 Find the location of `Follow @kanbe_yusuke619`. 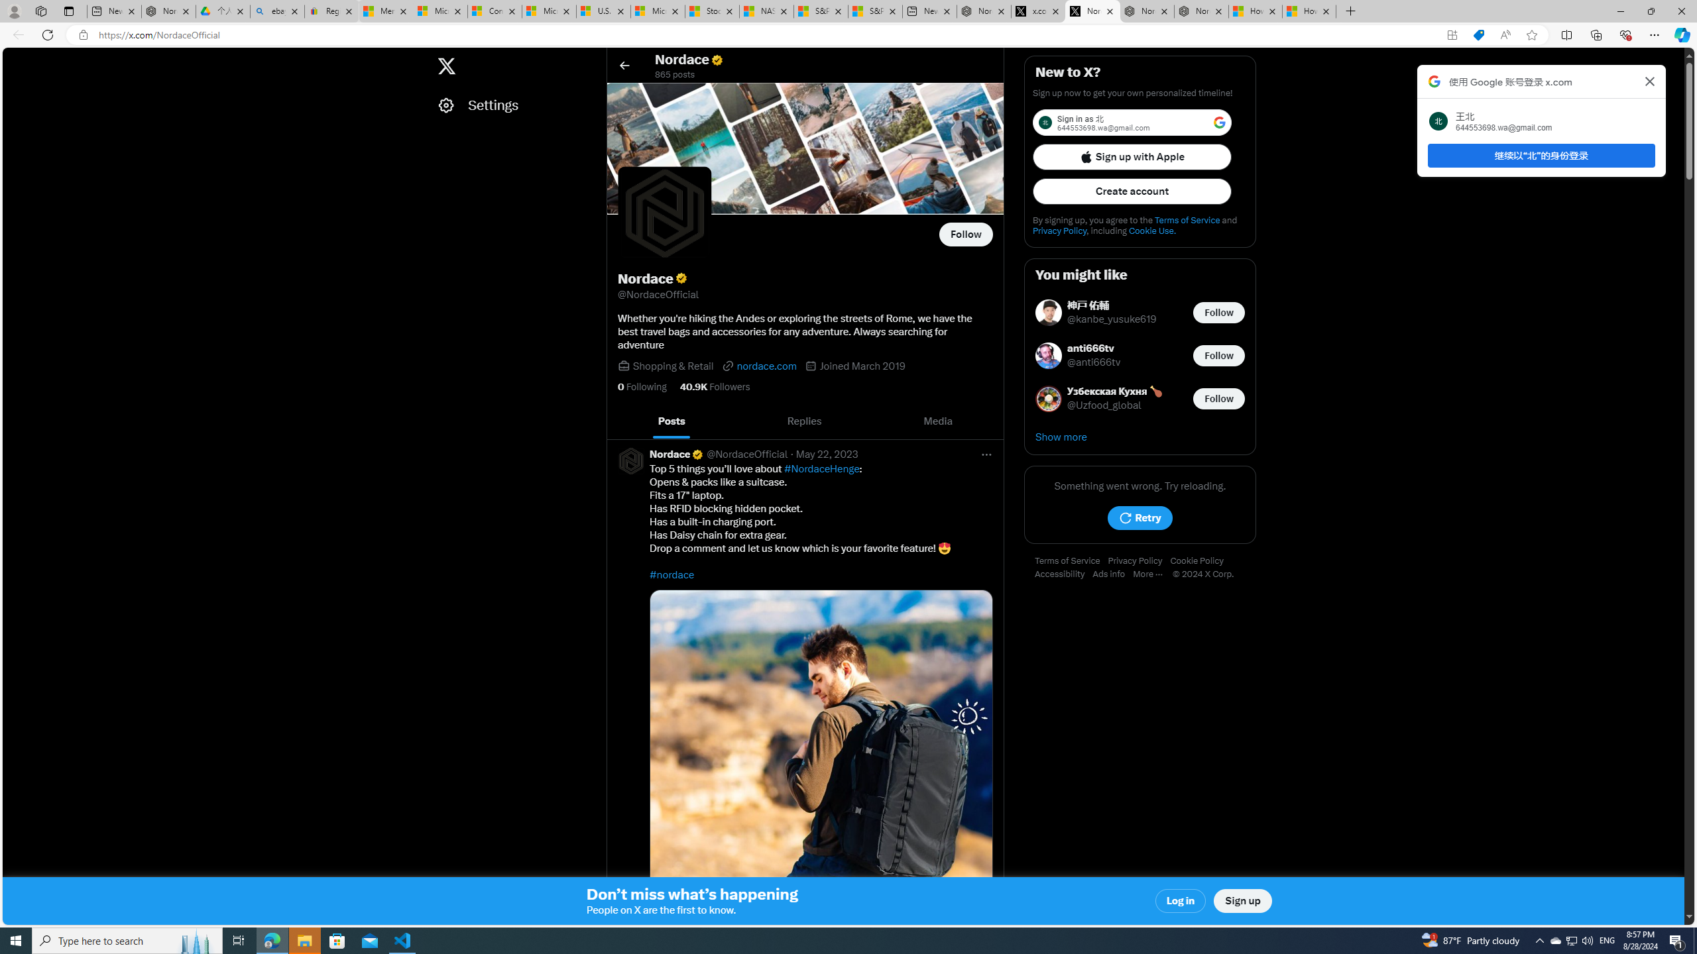

Follow @kanbe_yusuke619 is located at coordinates (1219, 313).